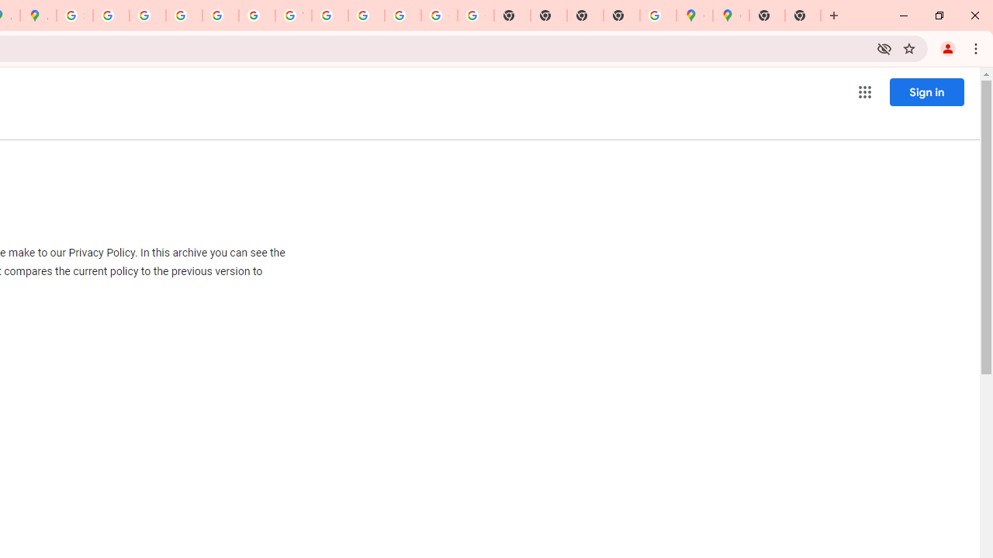 This screenshot has height=558, width=993. I want to click on New Tab, so click(767, 15).